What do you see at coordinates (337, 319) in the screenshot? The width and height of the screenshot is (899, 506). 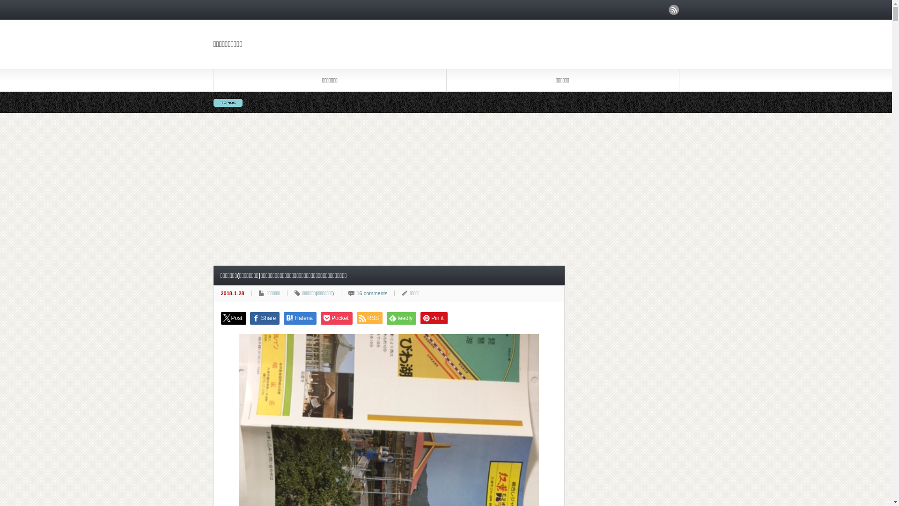 I see `Pocket` at bounding box center [337, 319].